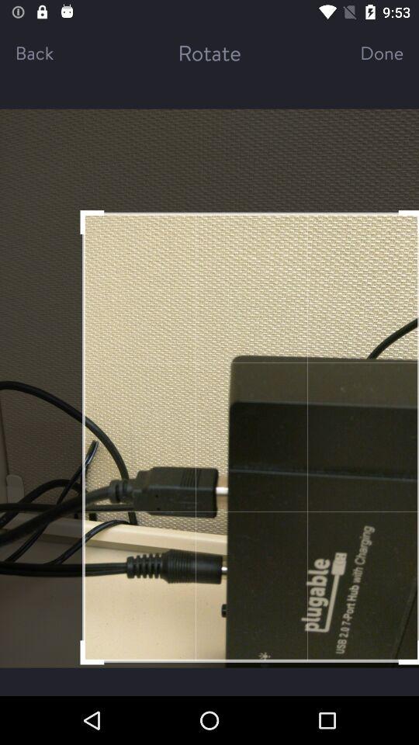  What do you see at coordinates (51, 53) in the screenshot?
I see `choose back` at bounding box center [51, 53].